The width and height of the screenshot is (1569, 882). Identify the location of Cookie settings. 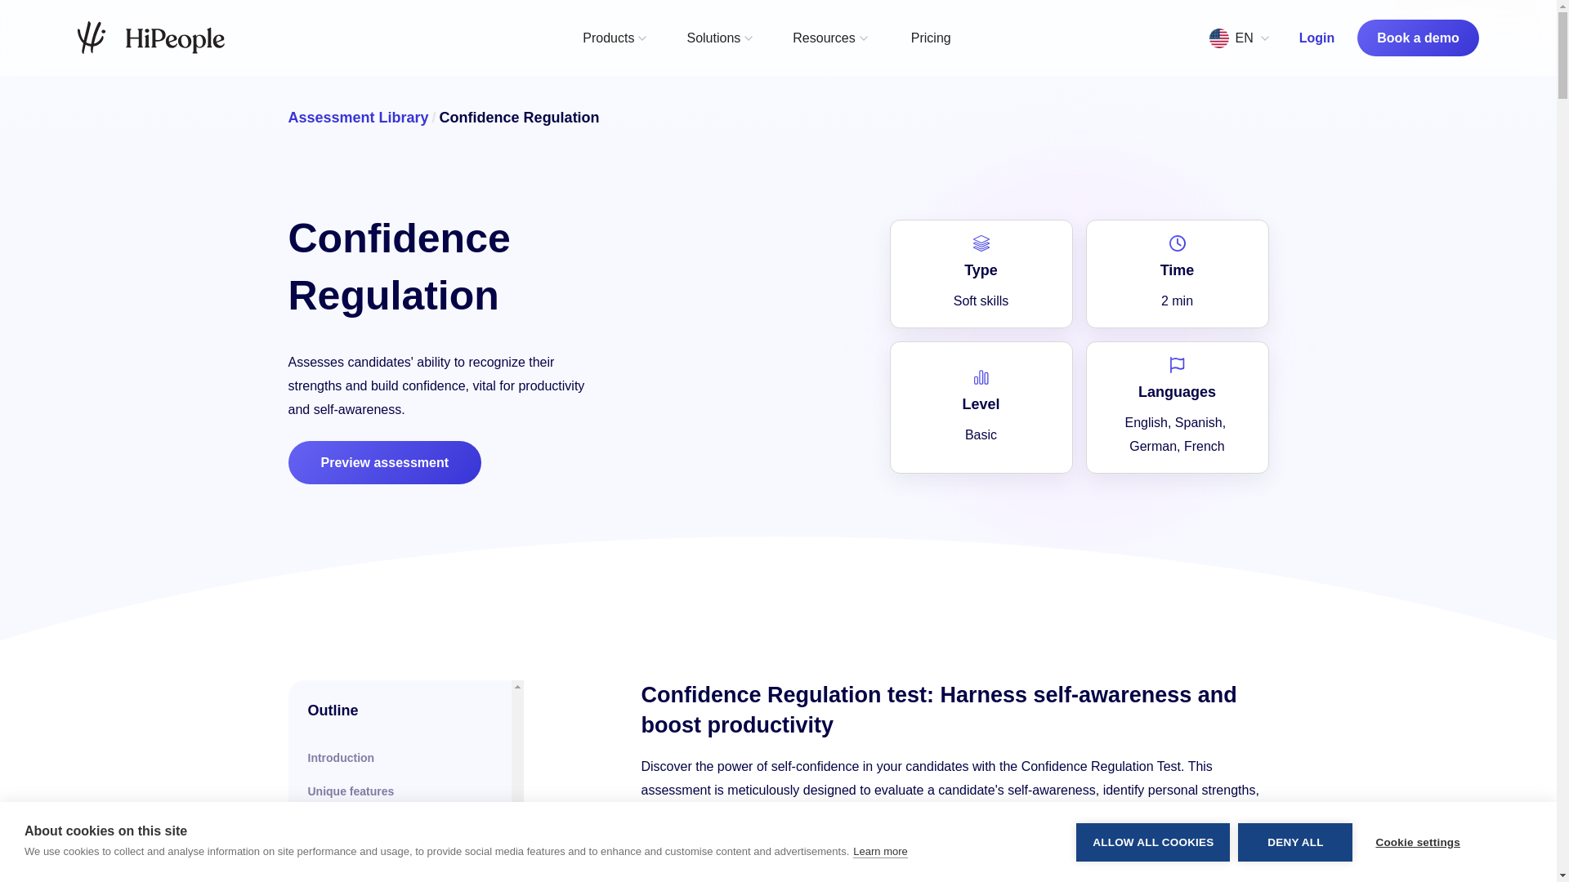
(1417, 842).